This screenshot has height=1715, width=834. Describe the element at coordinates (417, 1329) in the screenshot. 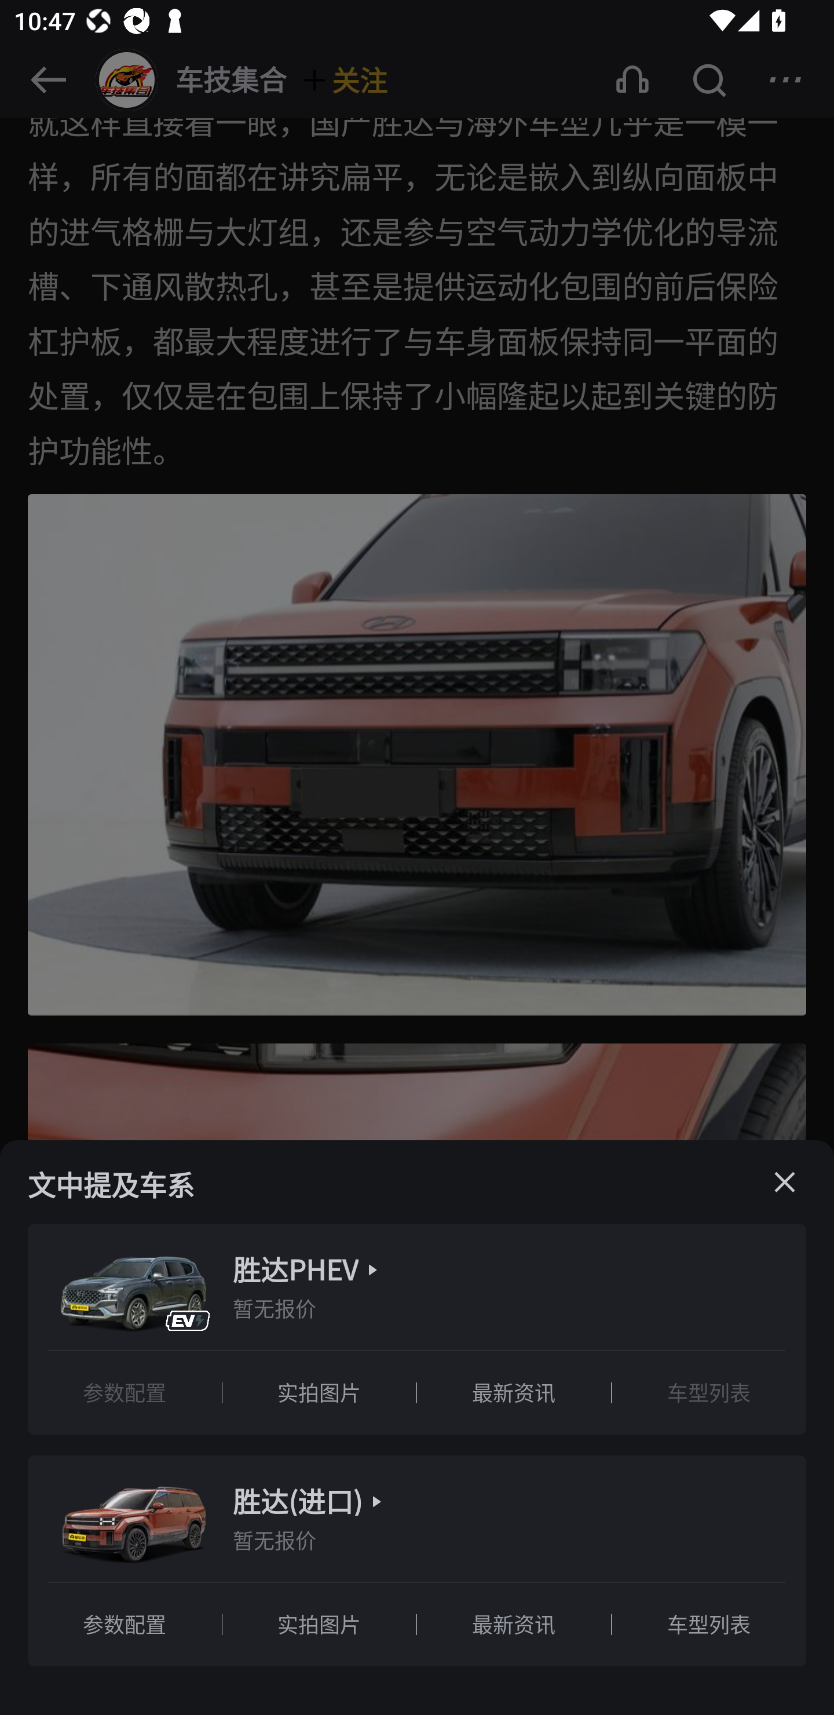

I see `胜达PHEV  暂无报价 参数配置 实拍图片 最新资讯 车型列表` at that location.